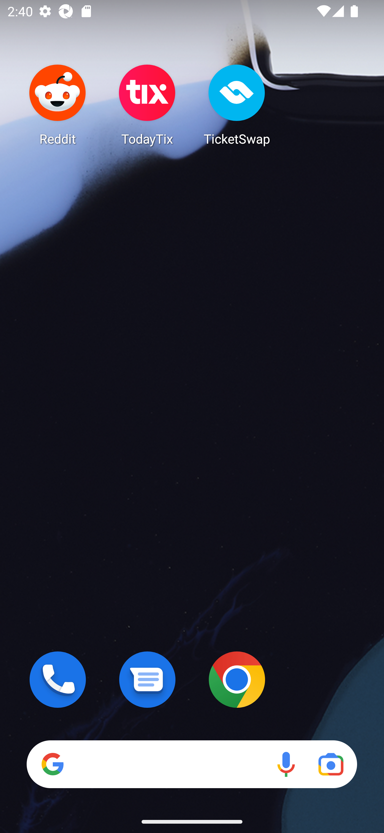 This screenshot has width=384, height=833. I want to click on Google Lens, so click(331, 764).